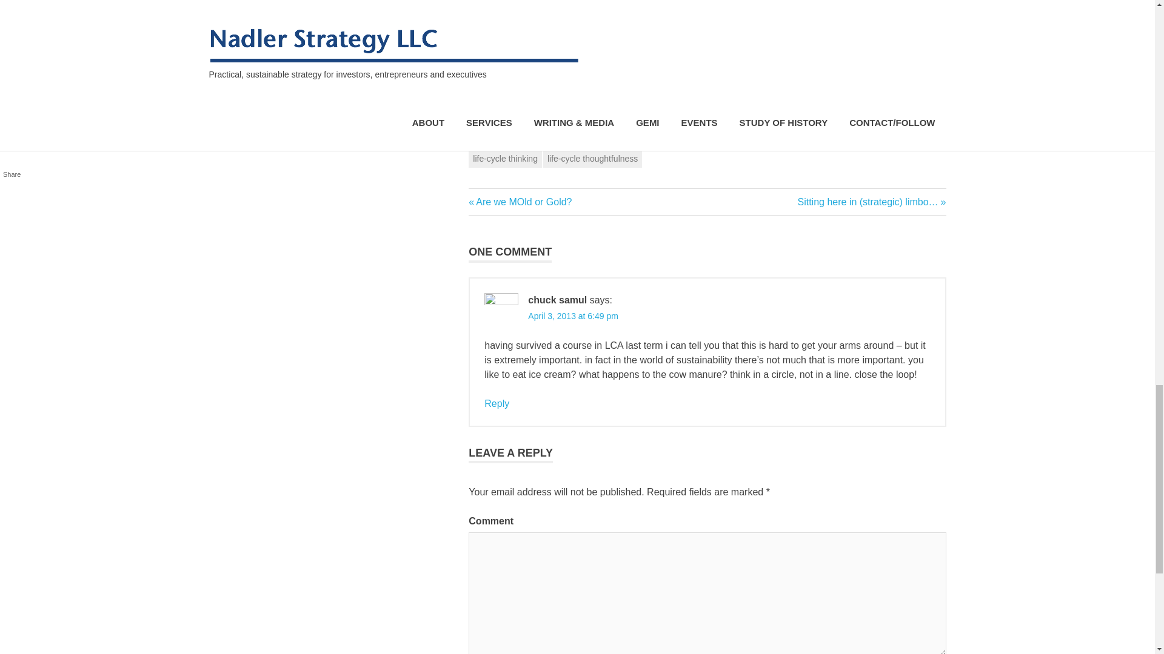 Image resolution: width=1164 pixels, height=654 pixels. Describe the element at coordinates (506, 159) in the screenshot. I see `life-cycle thoughtfulness` at that location.